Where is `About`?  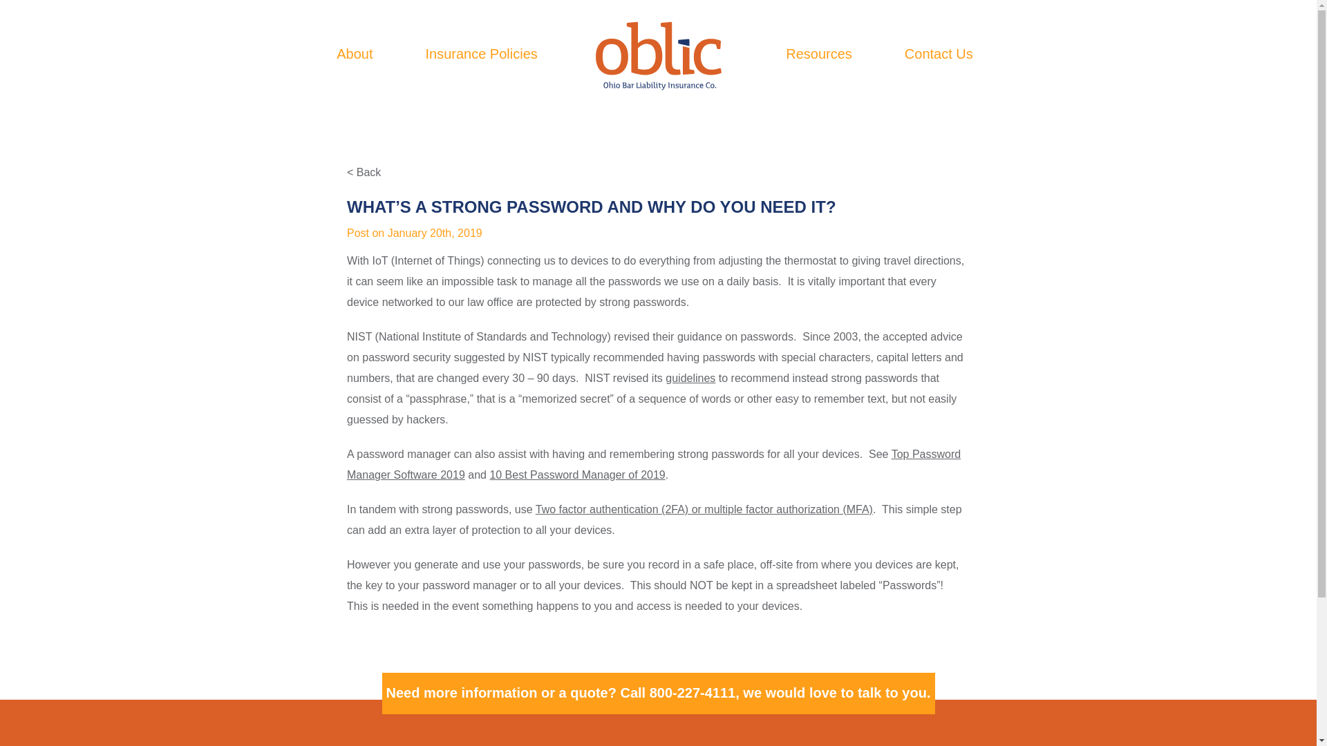 About is located at coordinates (355, 53).